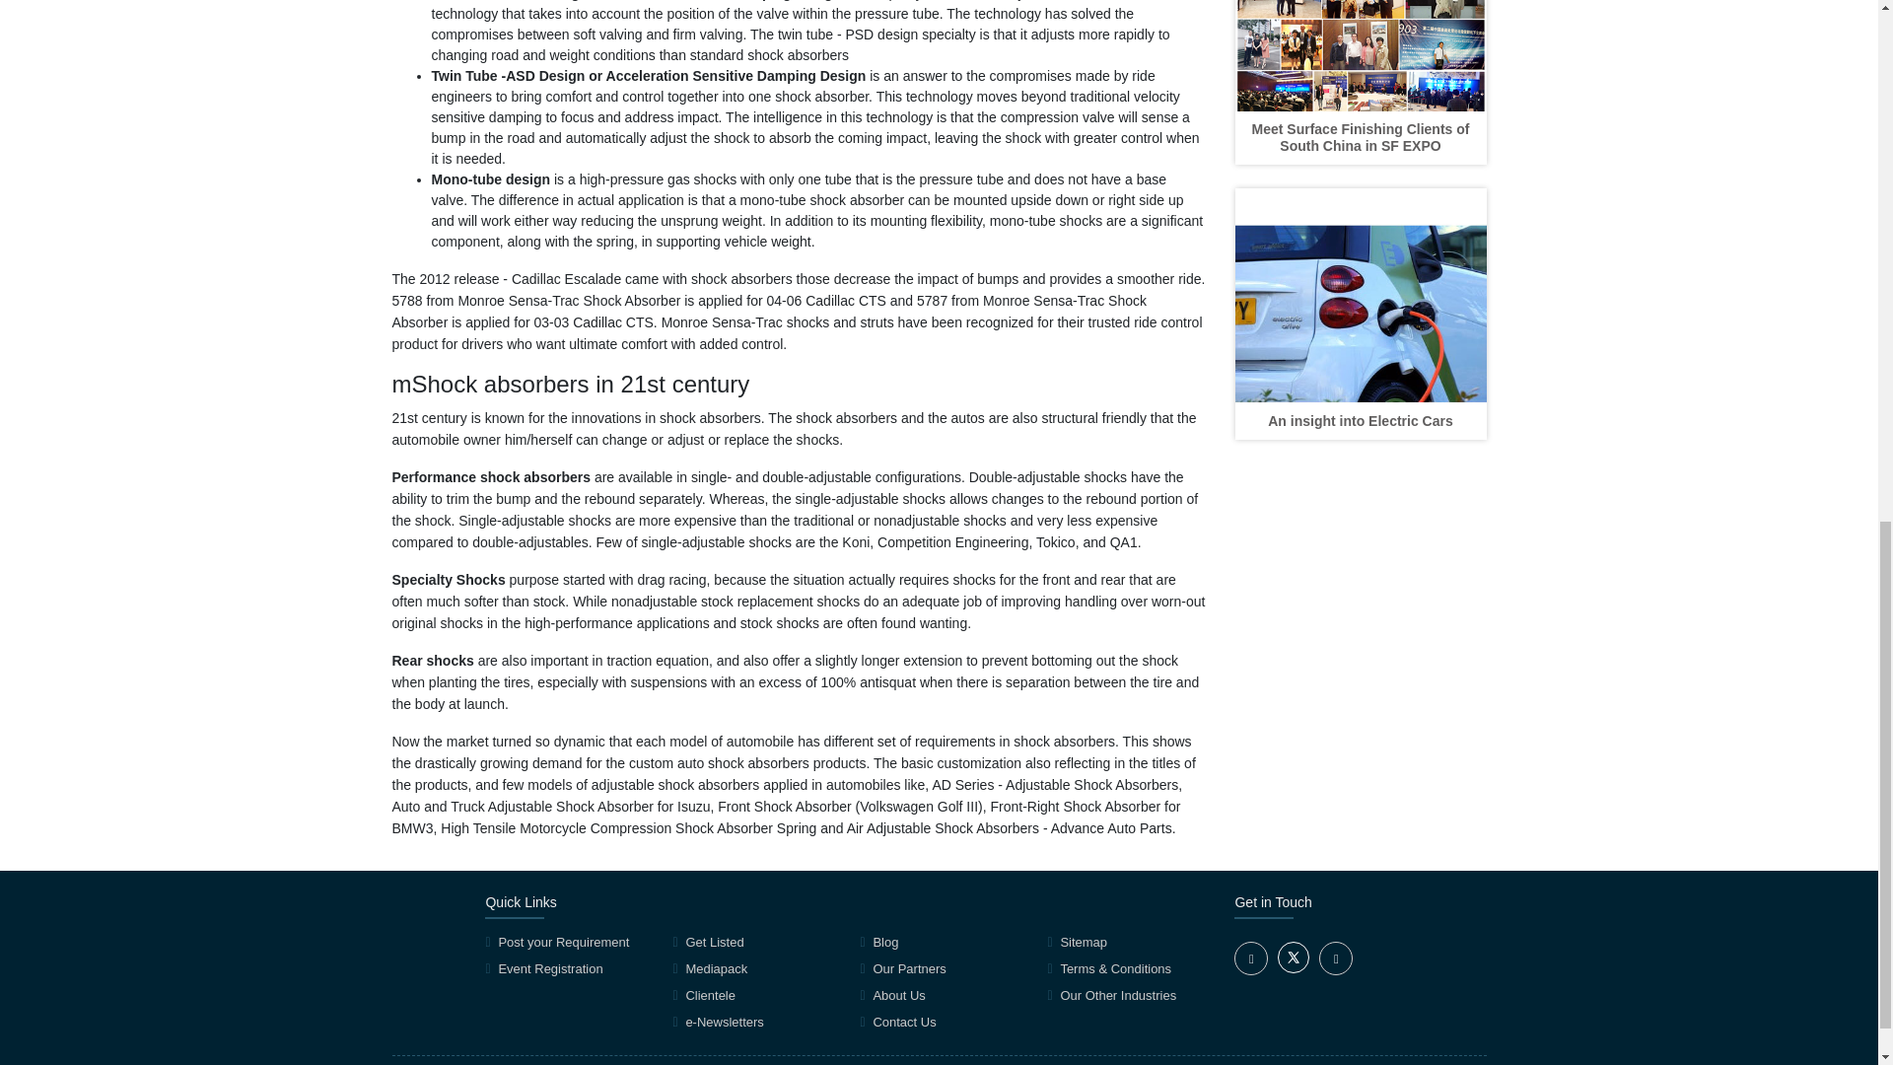 The image size is (1893, 1065). What do you see at coordinates (714, 943) in the screenshot?
I see `Get Listed` at bounding box center [714, 943].